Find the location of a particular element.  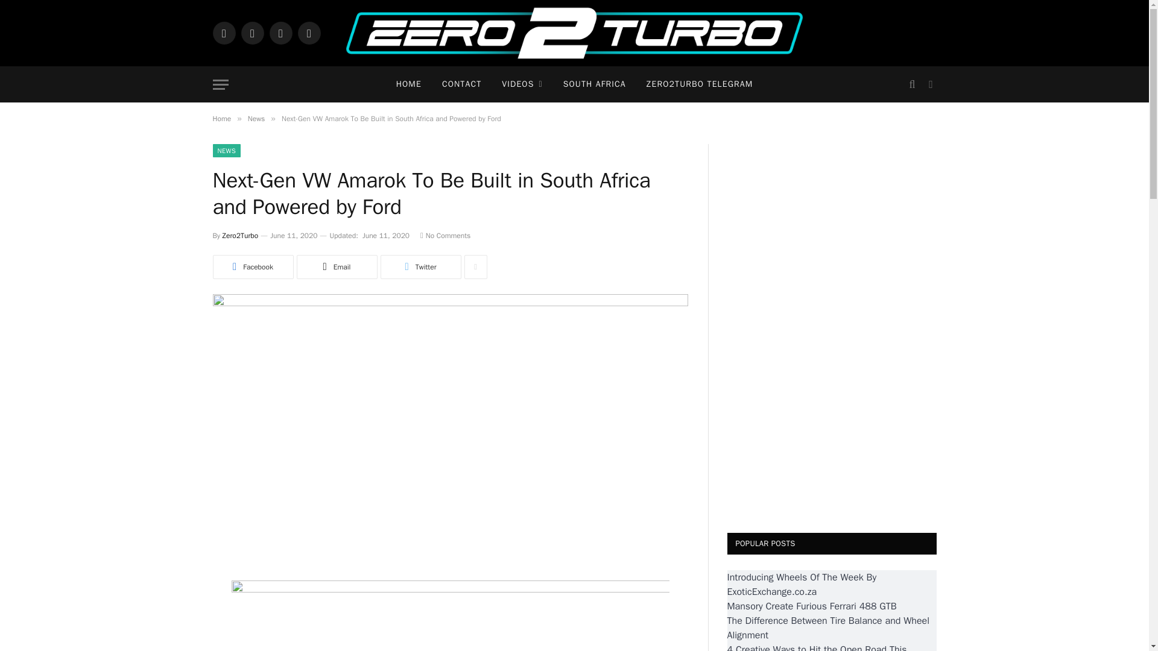

NEWS is located at coordinates (226, 151).